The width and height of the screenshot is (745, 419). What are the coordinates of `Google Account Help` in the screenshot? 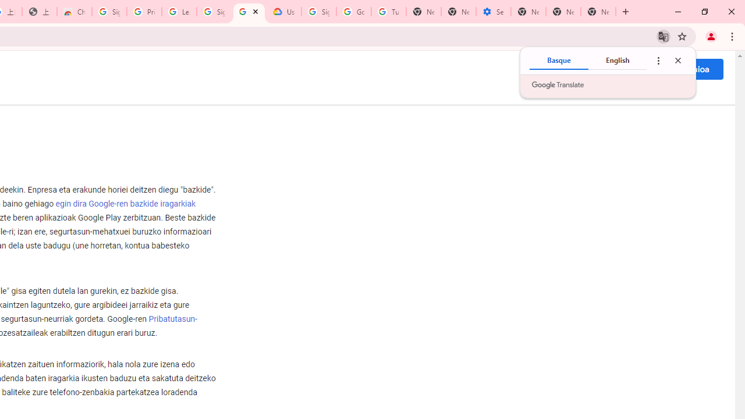 It's located at (354, 12).